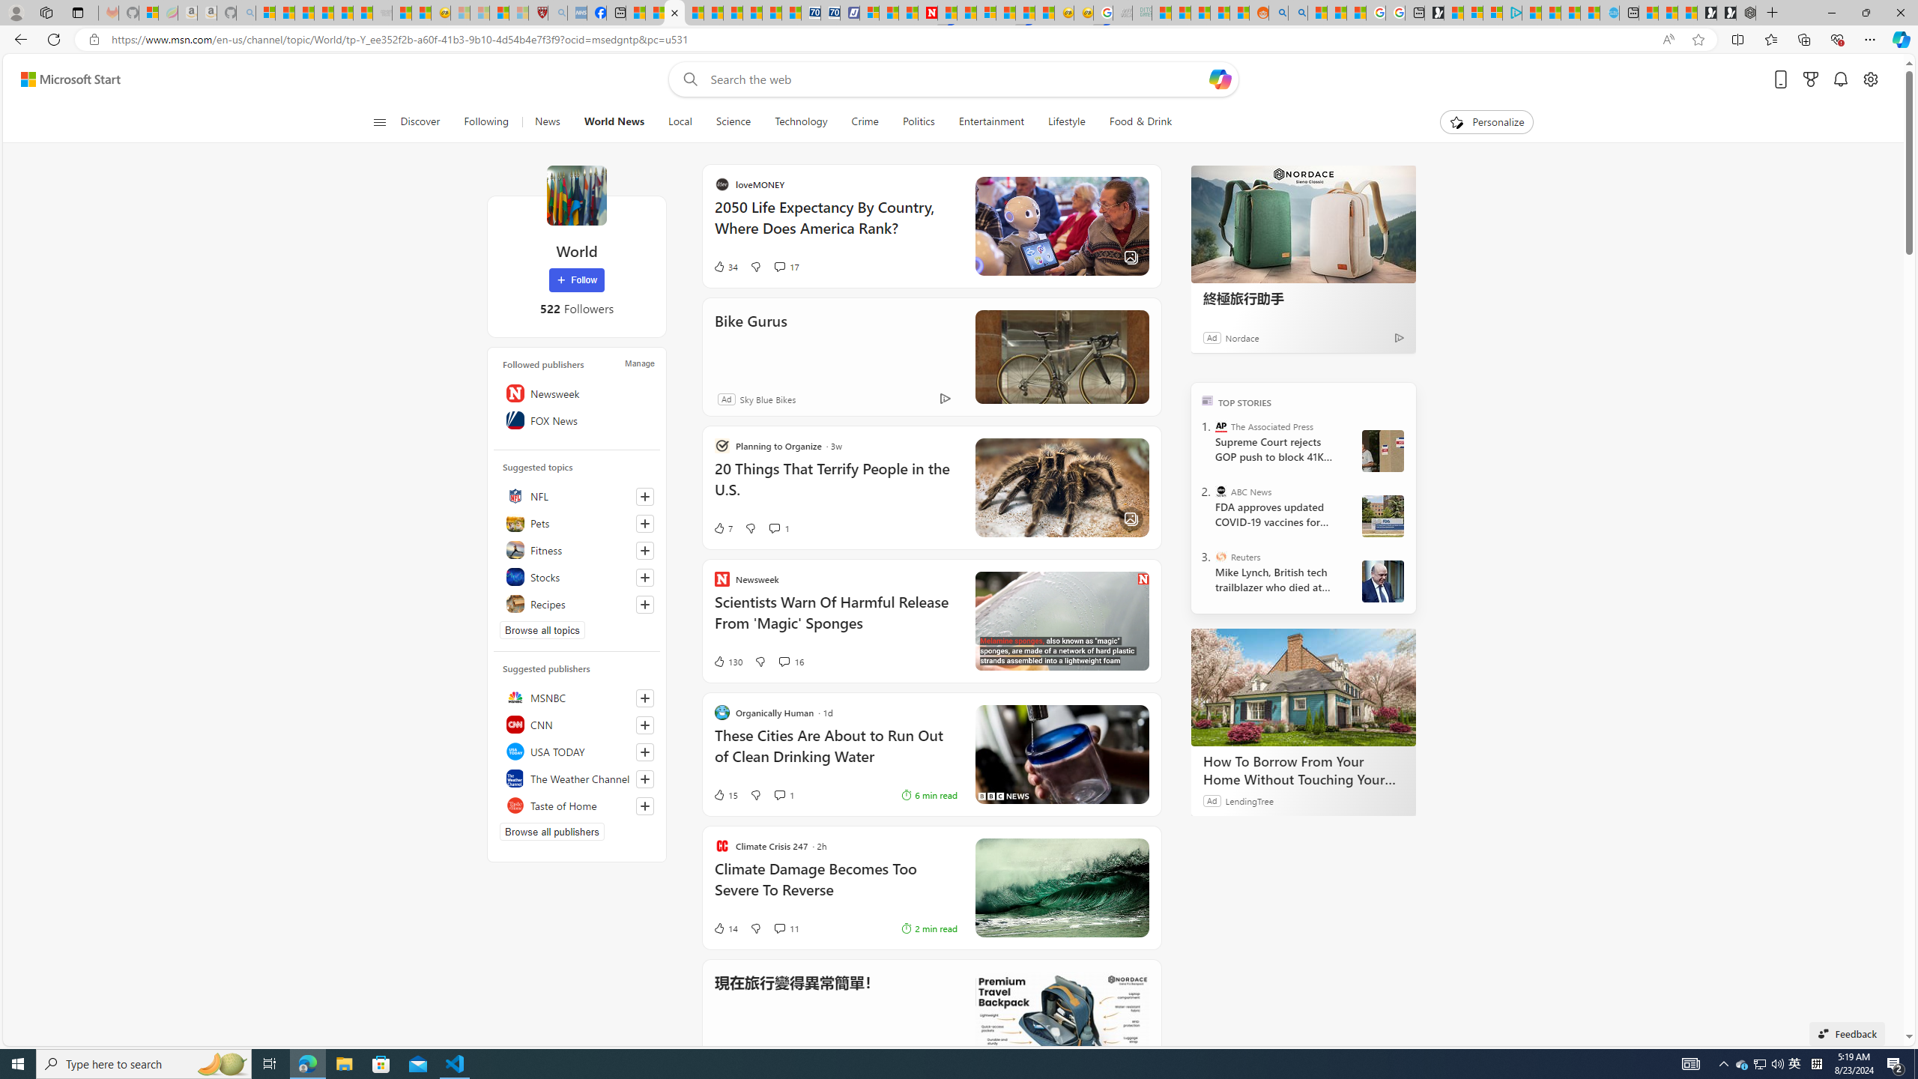 This screenshot has width=1918, height=1079. What do you see at coordinates (835, 225) in the screenshot?
I see `2050 Life Expectancy By Country, Where Does America Rank?` at bounding box center [835, 225].